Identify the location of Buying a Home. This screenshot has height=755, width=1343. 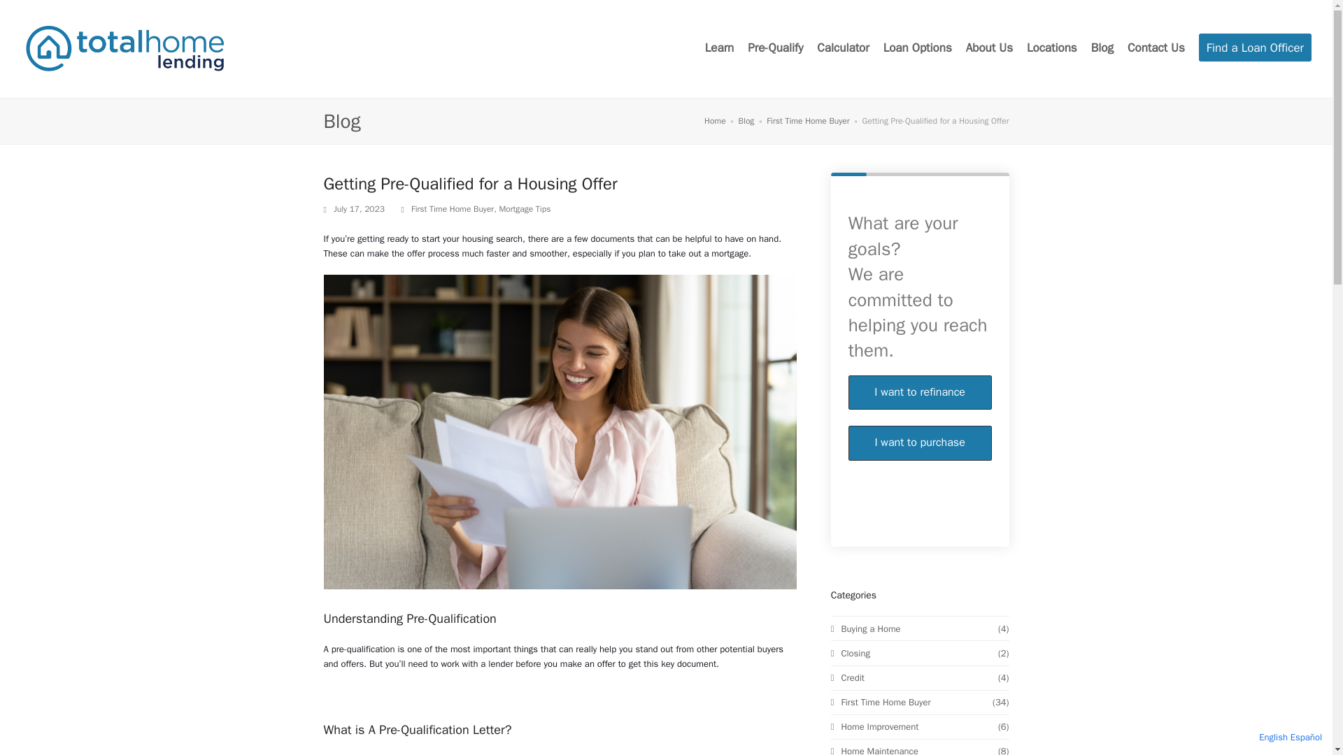
(866, 233).